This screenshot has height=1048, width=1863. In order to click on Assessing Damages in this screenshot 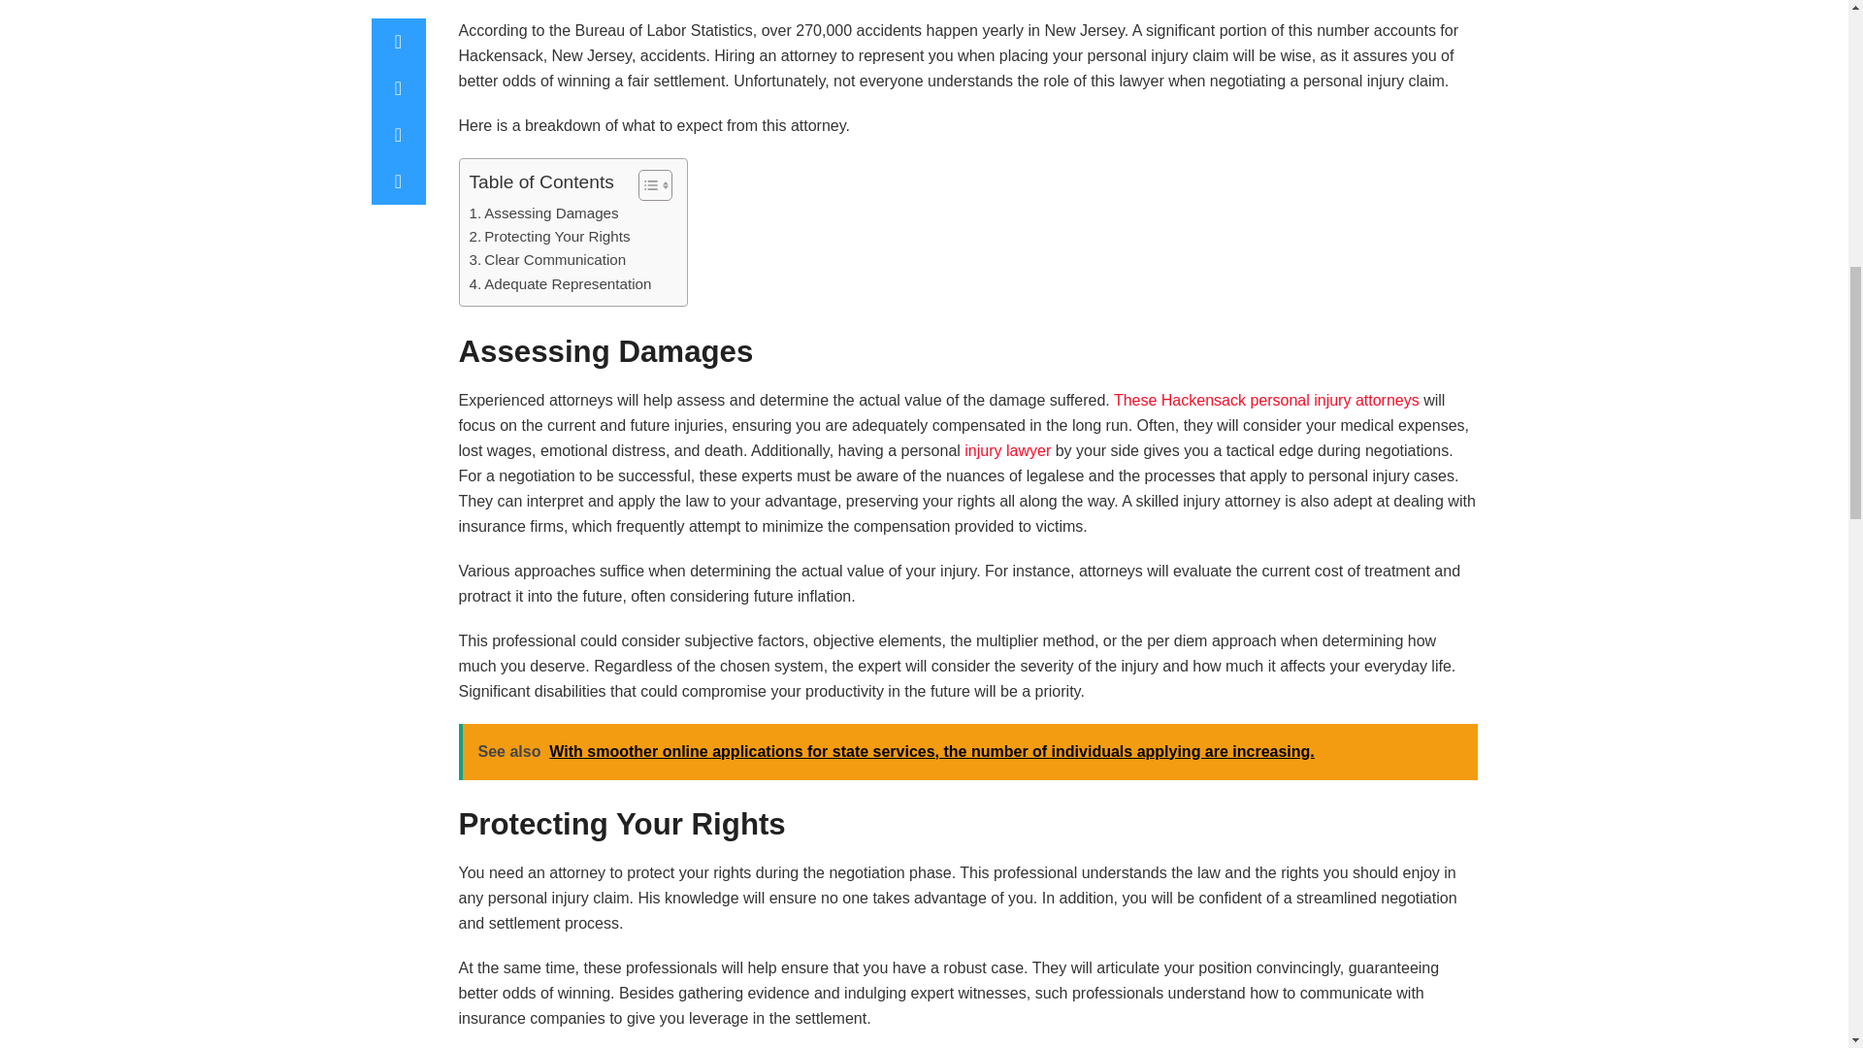, I will do `click(543, 213)`.